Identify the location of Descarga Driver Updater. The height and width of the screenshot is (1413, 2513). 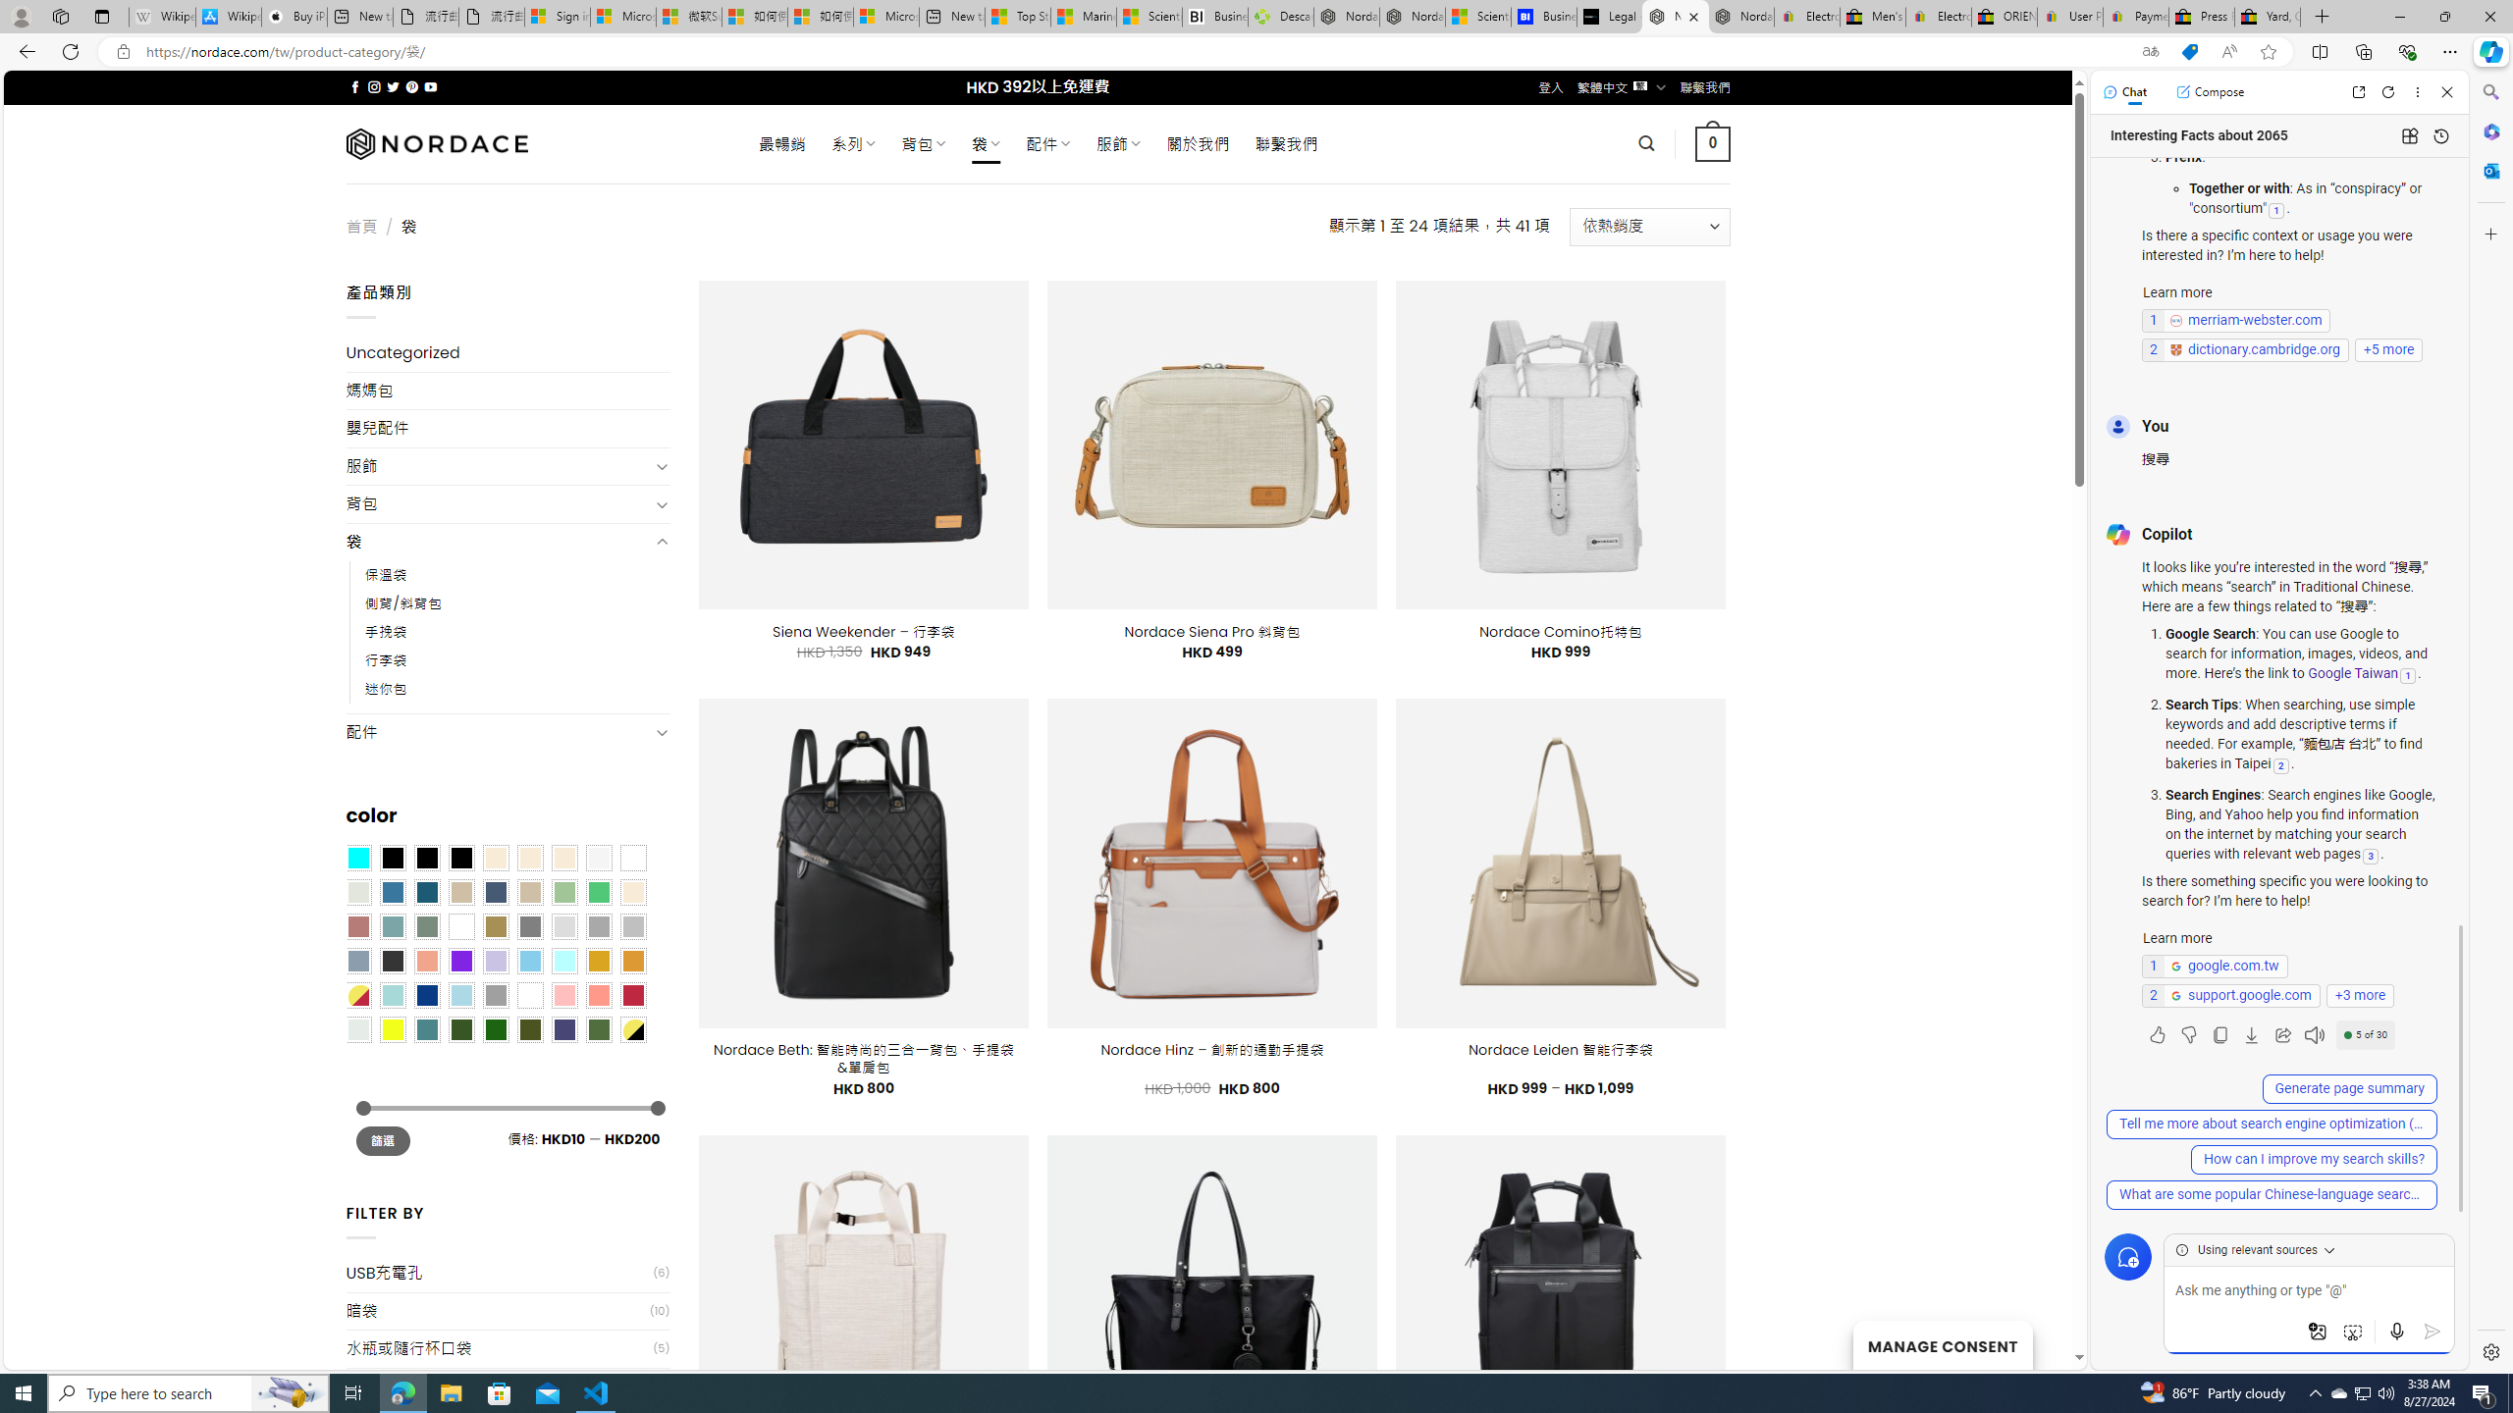
(1280, 17).